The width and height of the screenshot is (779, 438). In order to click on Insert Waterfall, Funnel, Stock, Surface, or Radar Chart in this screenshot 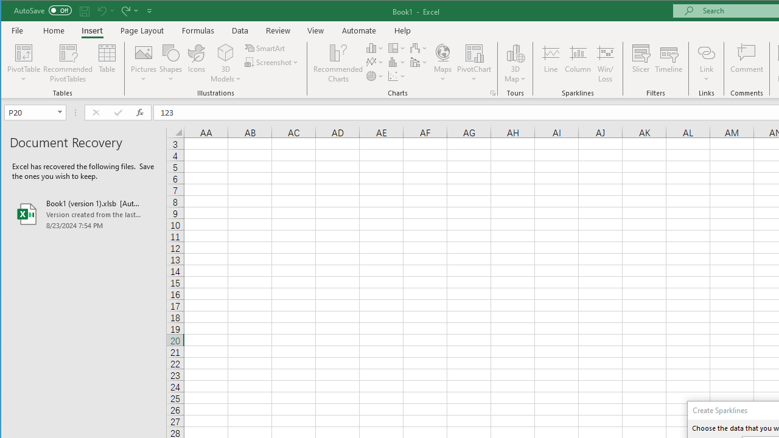, I will do `click(419, 47)`.